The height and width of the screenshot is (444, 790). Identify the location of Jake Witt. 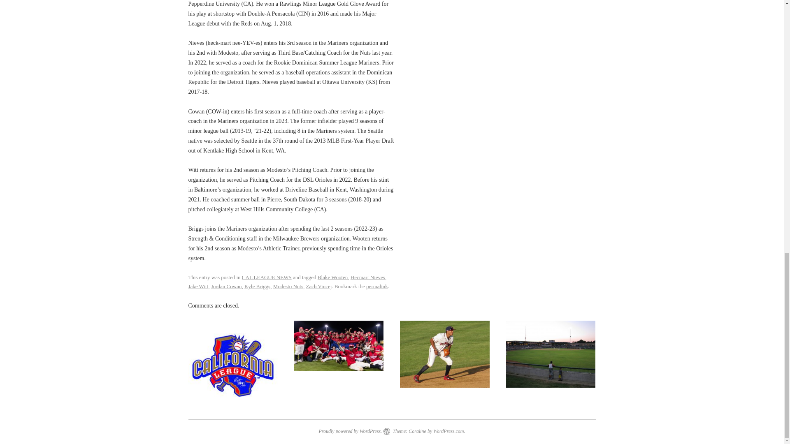
(198, 286).